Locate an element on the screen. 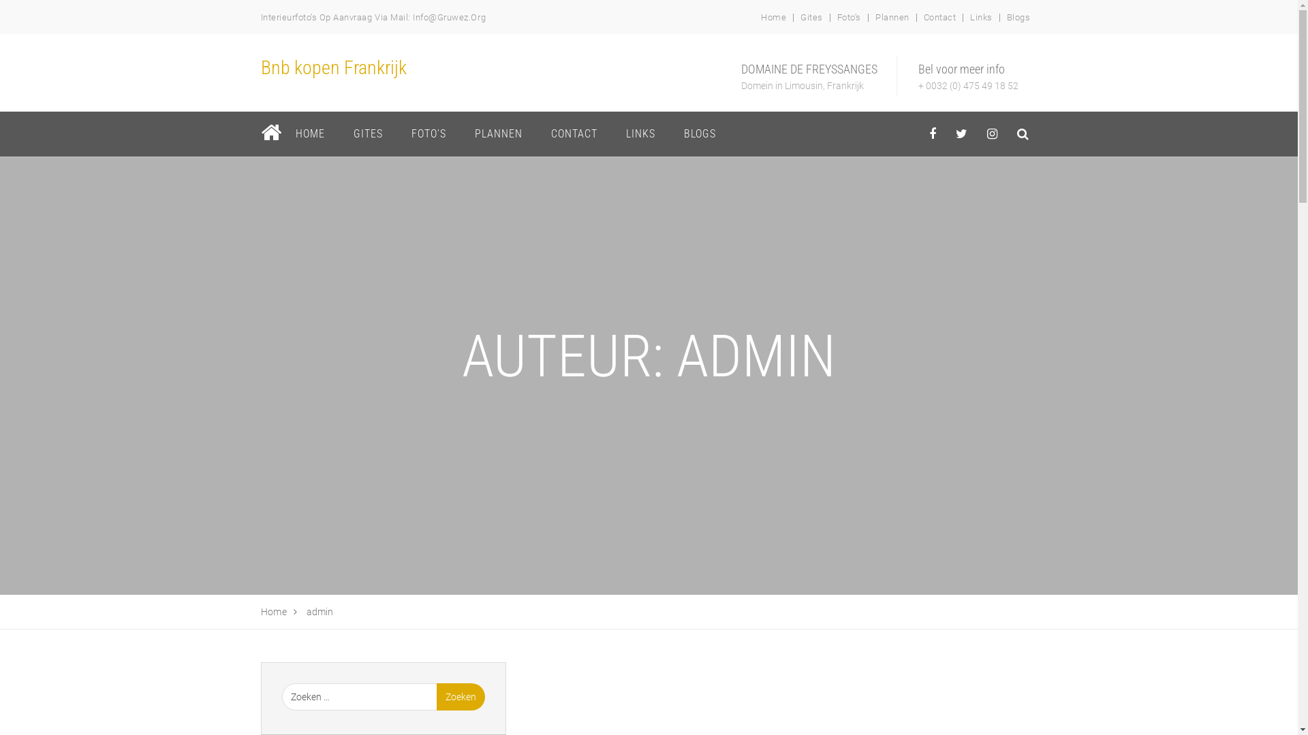  GITES is located at coordinates (368, 133).